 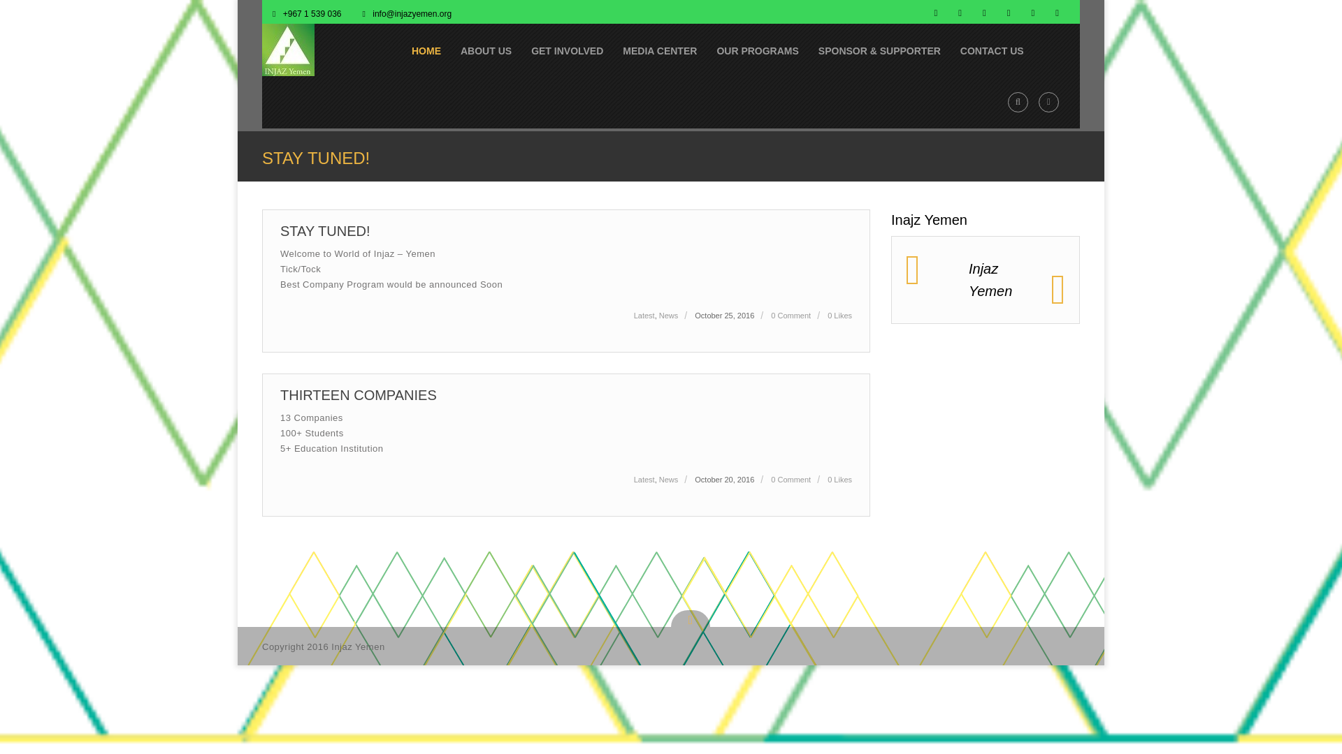 I want to click on MEDIA CENTER, so click(x=660, y=50).